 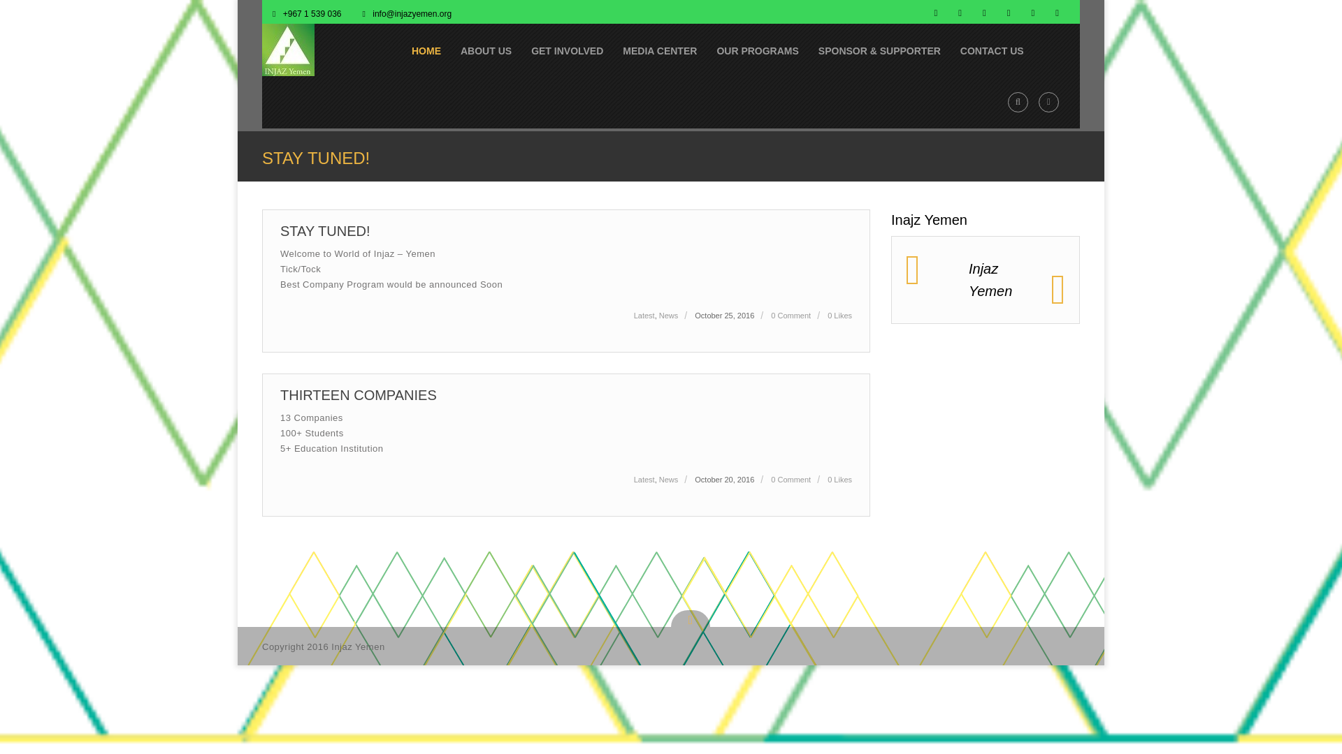 I want to click on MEDIA CENTER, so click(x=660, y=50).